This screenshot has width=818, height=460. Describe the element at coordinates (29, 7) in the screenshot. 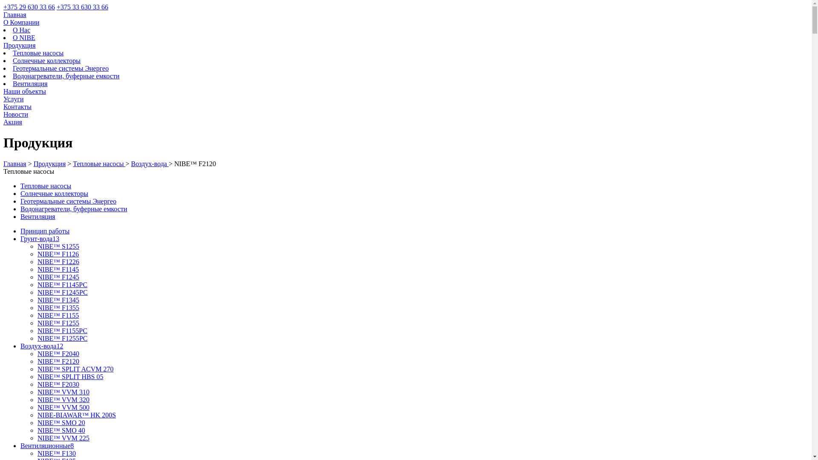

I see `+375 29 630 33 66` at that location.